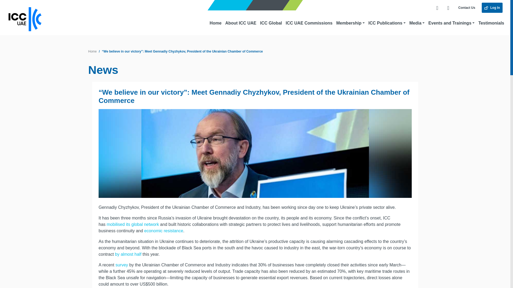 The image size is (513, 288). What do you see at coordinates (271, 23) in the screenshot?
I see `ICC Global` at bounding box center [271, 23].